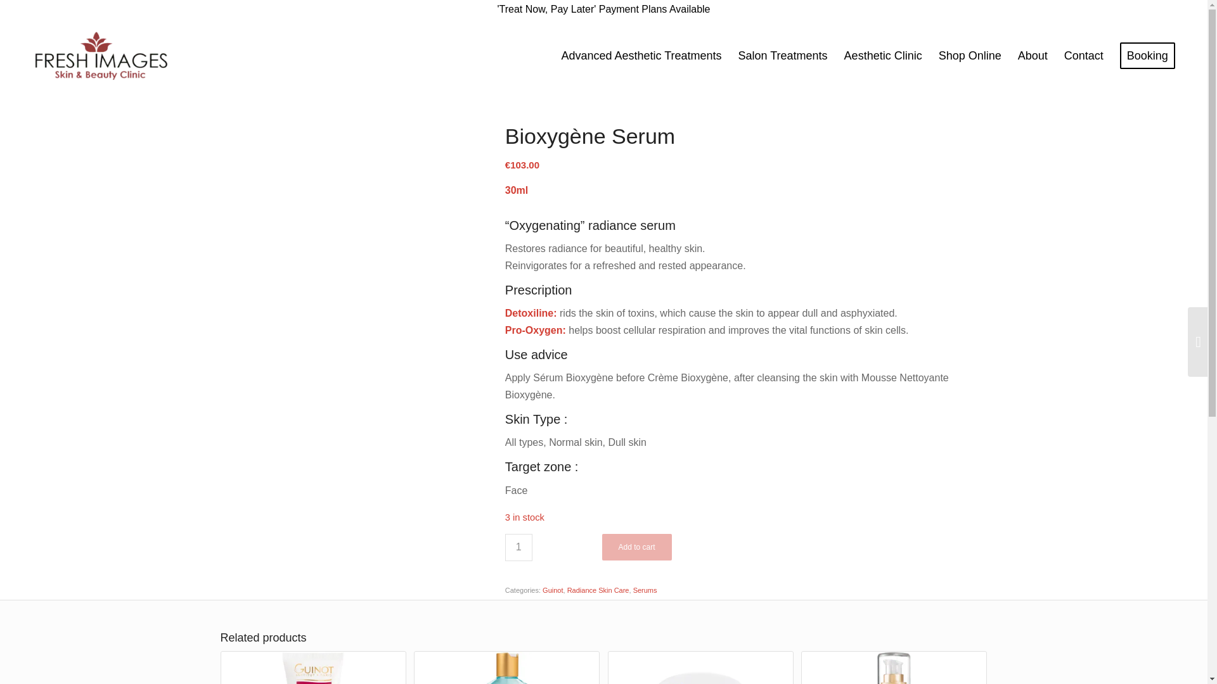 The width and height of the screenshot is (1217, 684). What do you see at coordinates (884, 56) in the screenshot?
I see `Aesthetic Clinic` at bounding box center [884, 56].